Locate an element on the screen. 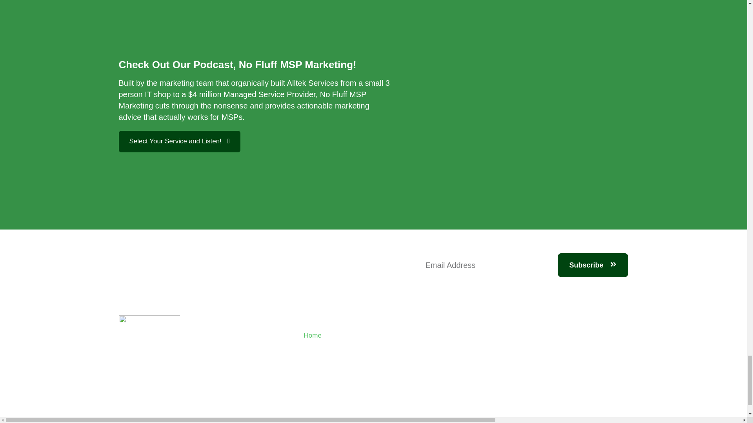 This screenshot has width=753, height=423. Home is located at coordinates (347, 335).